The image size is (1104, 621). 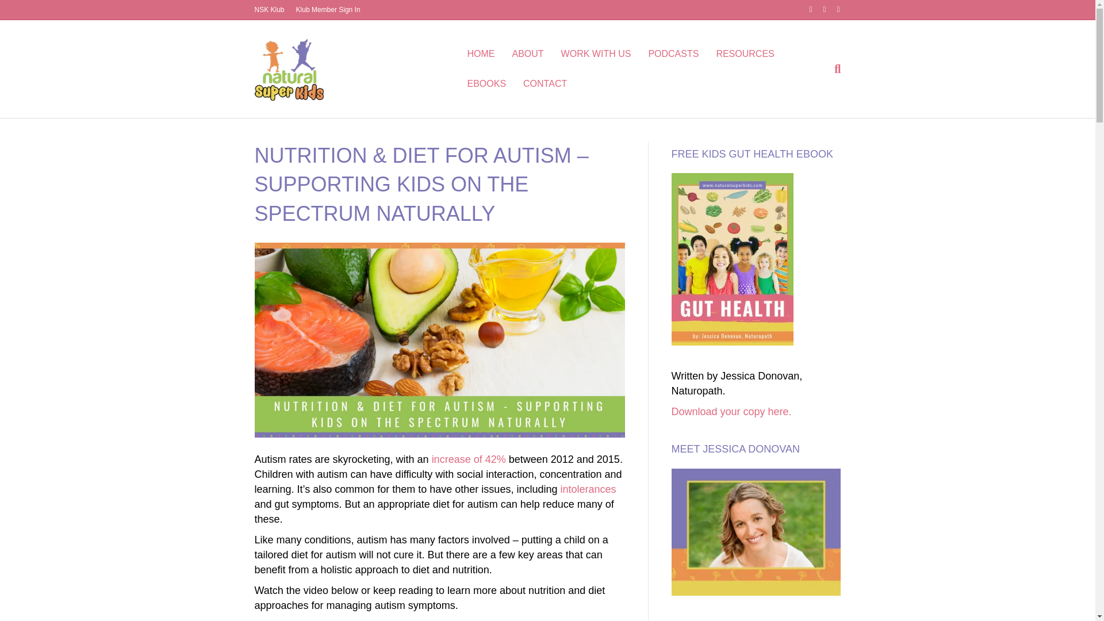 What do you see at coordinates (819, 9) in the screenshot?
I see `Pinterest` at bounding box center [819, 9].